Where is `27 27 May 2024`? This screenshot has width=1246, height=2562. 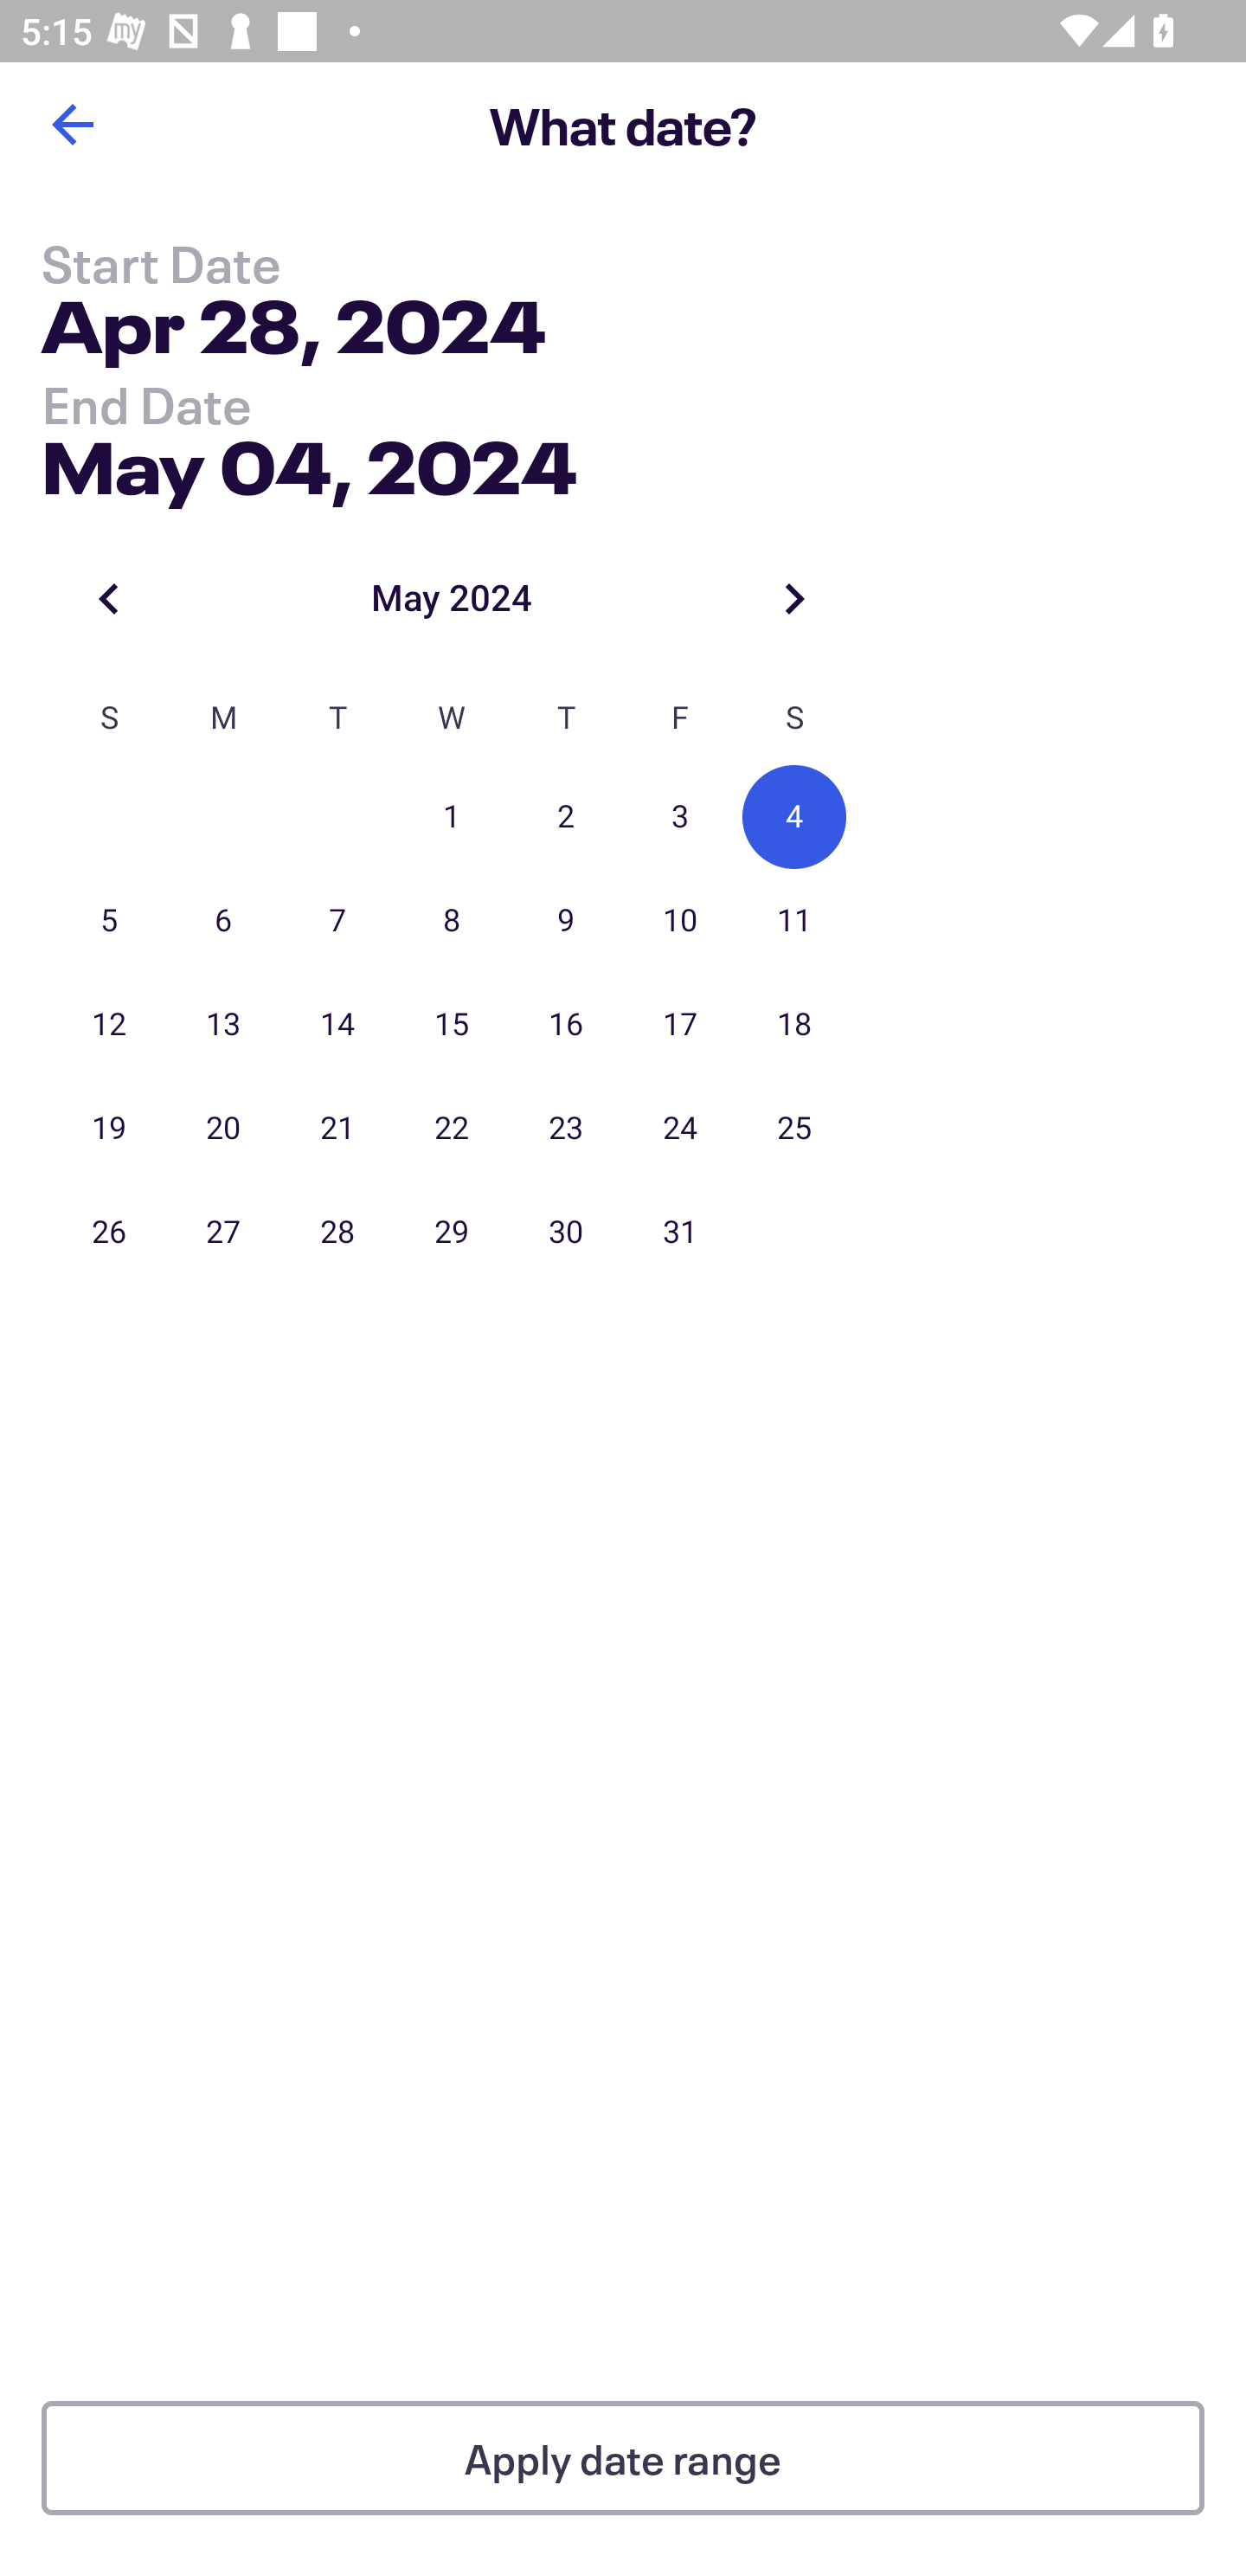
27 27 May 2024 is located at coordinates (223, 1232).